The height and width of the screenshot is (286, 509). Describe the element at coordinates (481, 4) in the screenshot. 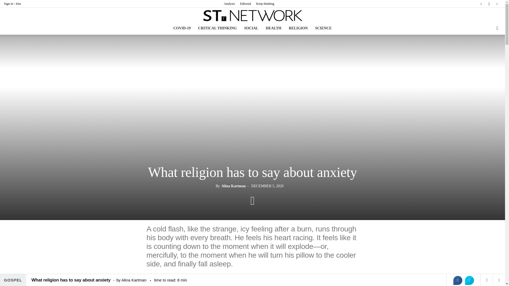

I see `Facebook` at that location.